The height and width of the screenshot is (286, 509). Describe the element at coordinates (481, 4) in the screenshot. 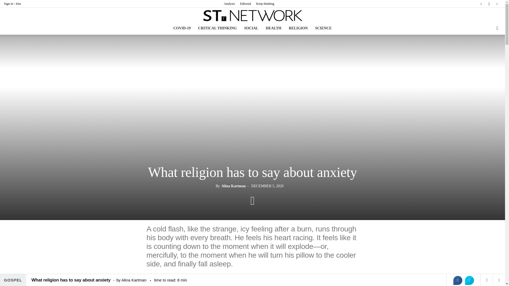

I see `Facebook` at that location.